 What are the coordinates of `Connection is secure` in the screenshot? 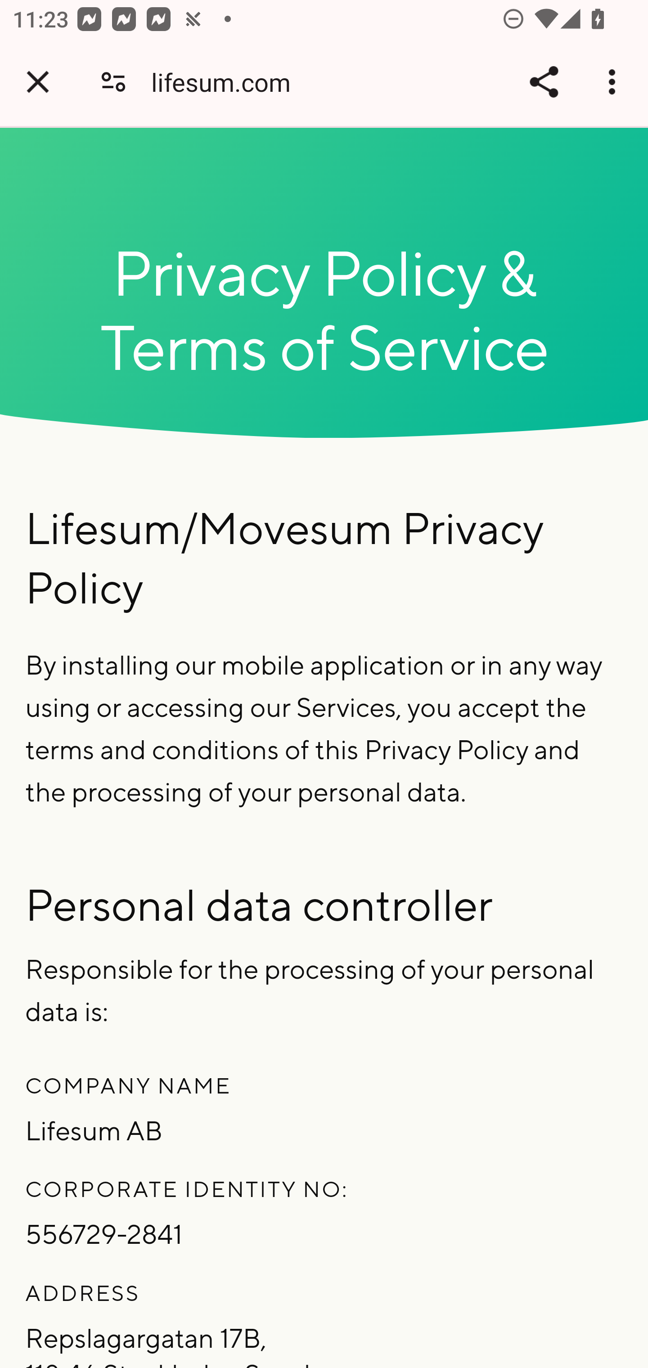 It's located at (113, 82).